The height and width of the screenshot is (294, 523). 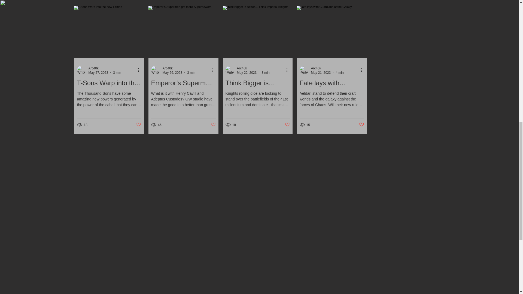 I want to click on Arc40k, so click(x=316, y=68).